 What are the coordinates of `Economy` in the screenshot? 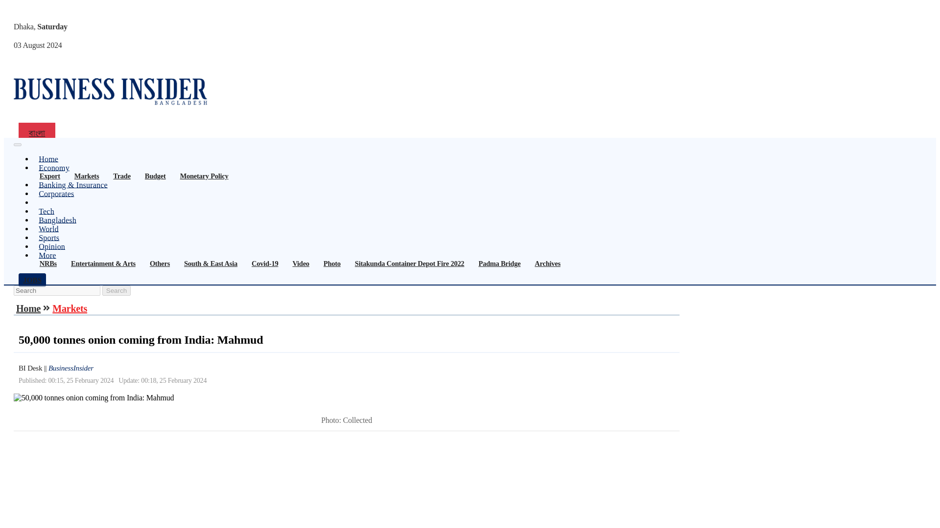 It's located at (54, 168).